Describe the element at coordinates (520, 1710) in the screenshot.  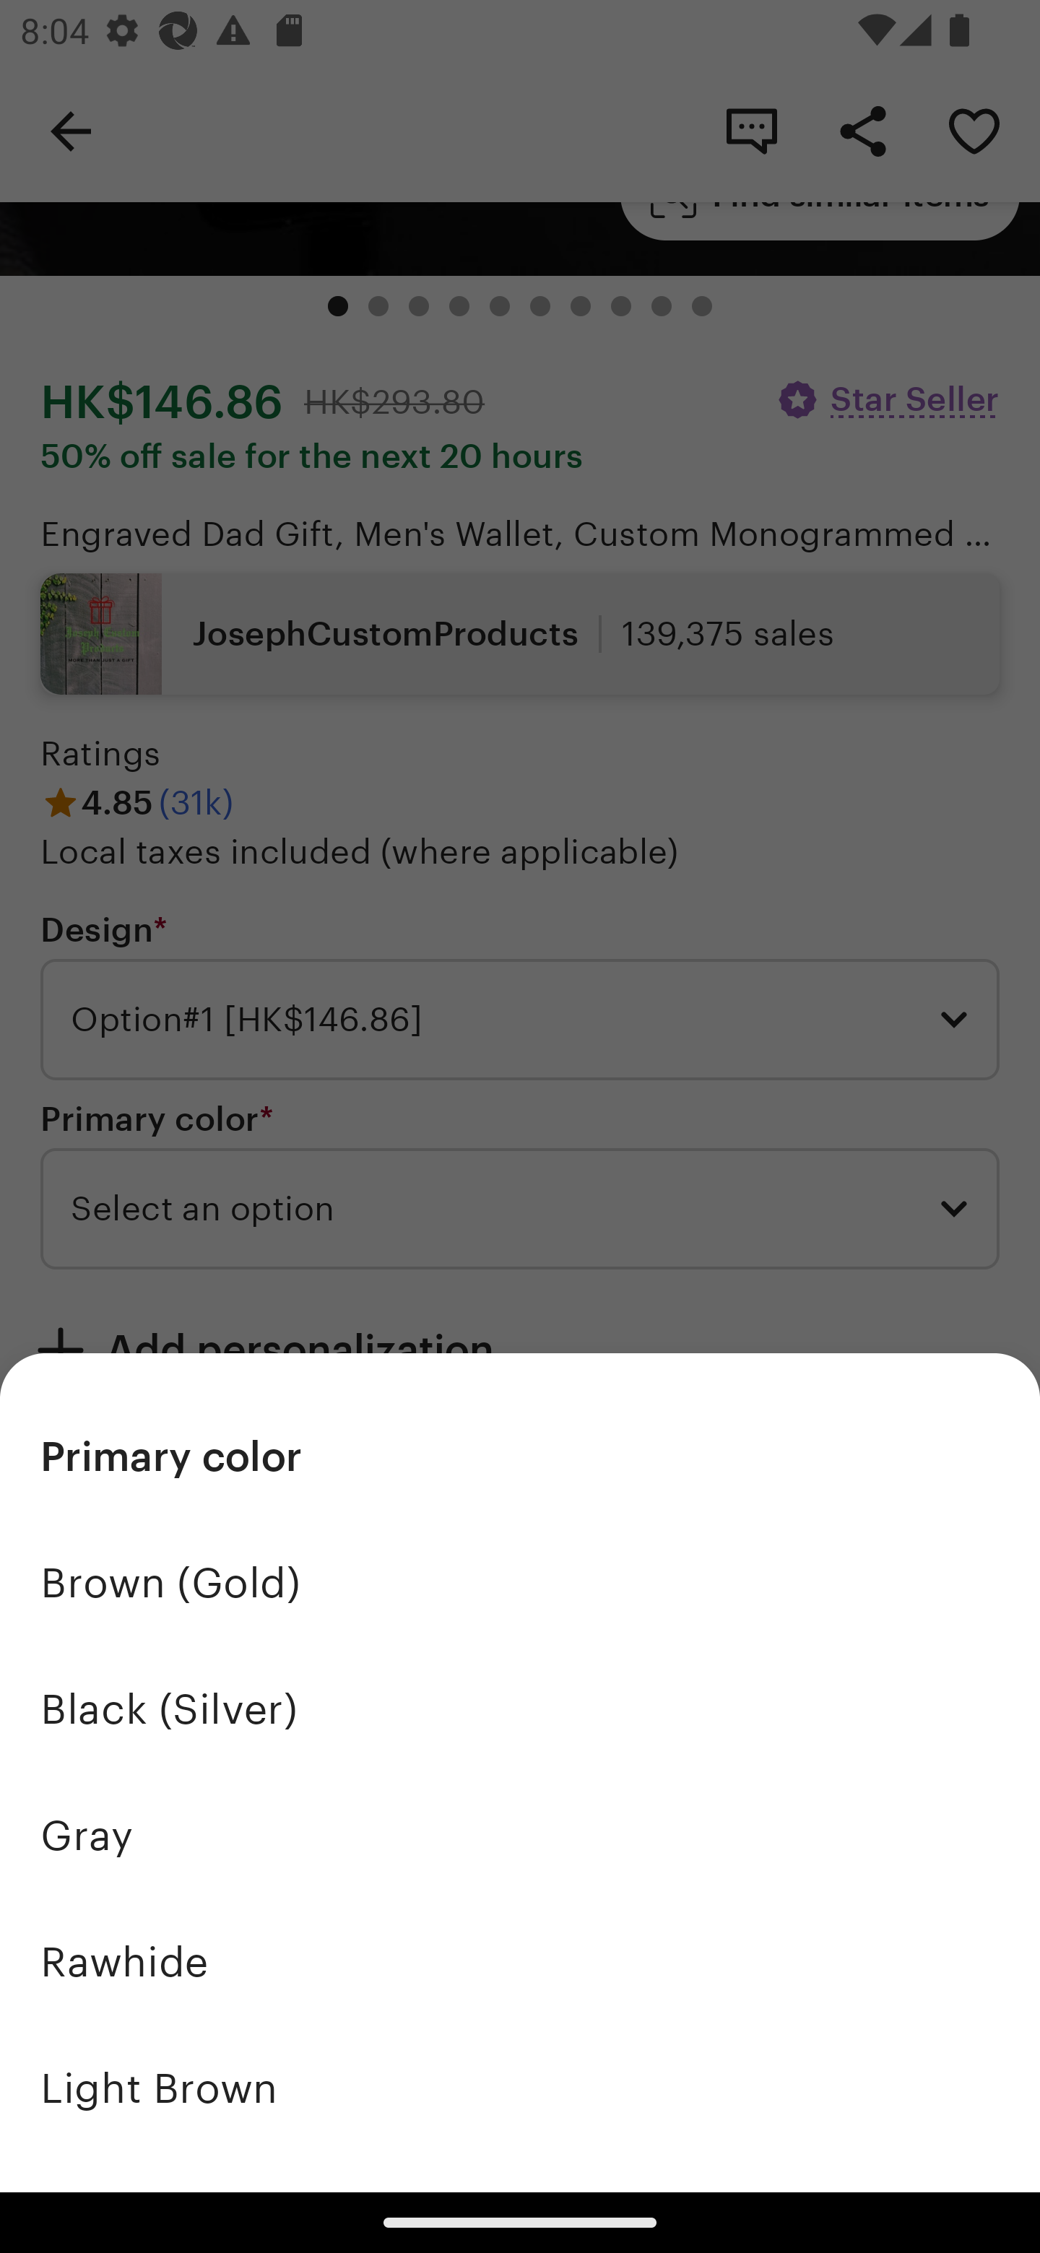
I see `Black (Silver)` at that location.